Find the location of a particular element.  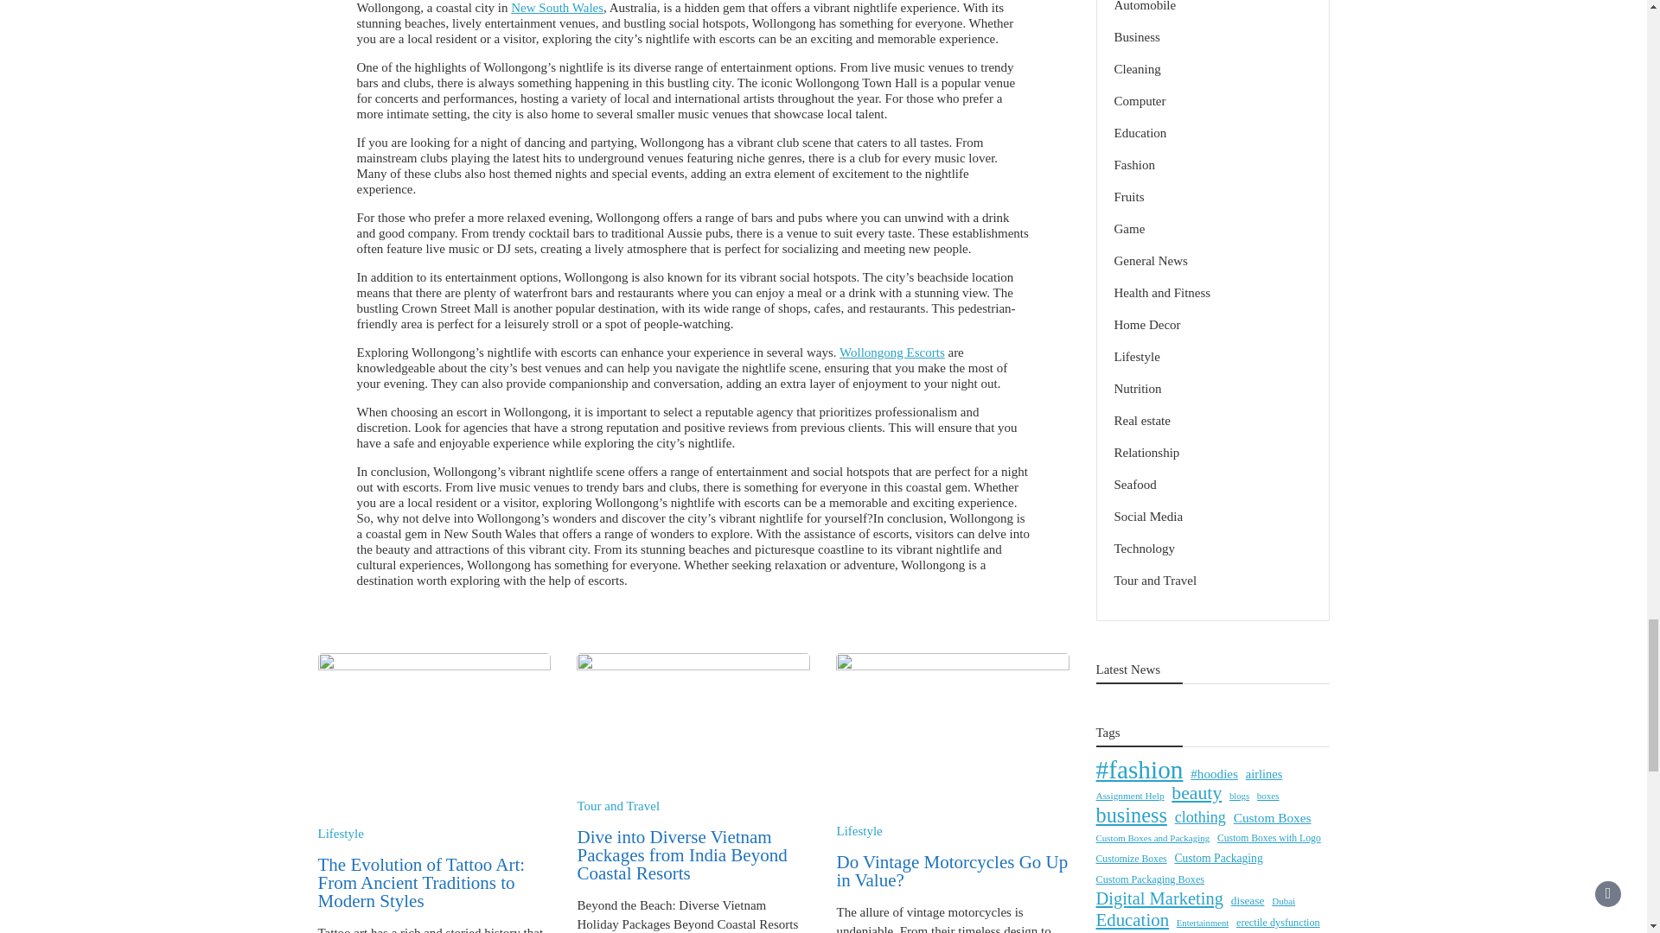

Do Vintage Motorcycles Go Up in Value? is located at coordinates (951, 871).